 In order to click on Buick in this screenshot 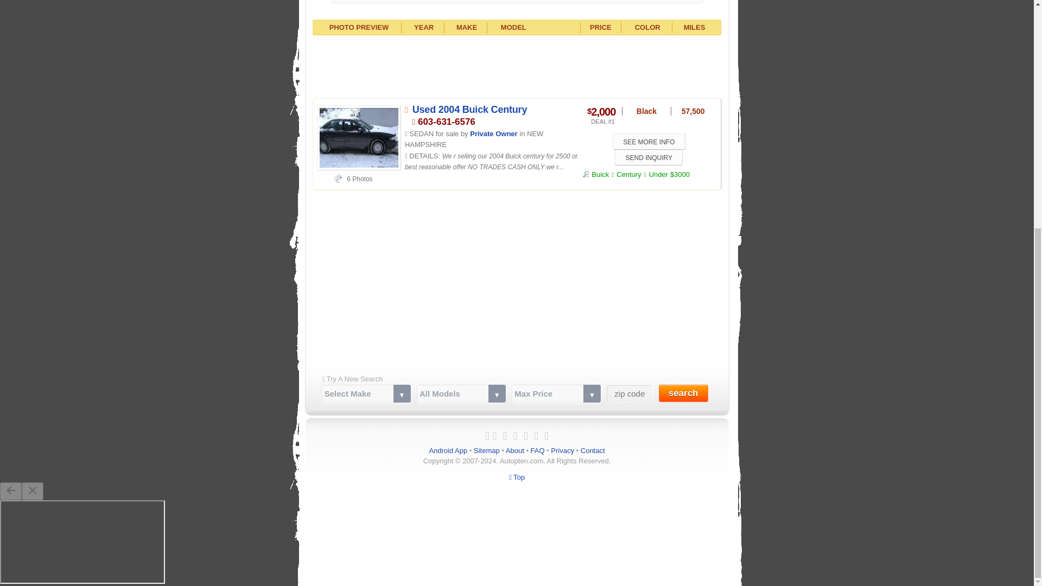, I will do `click(595, 175)`.